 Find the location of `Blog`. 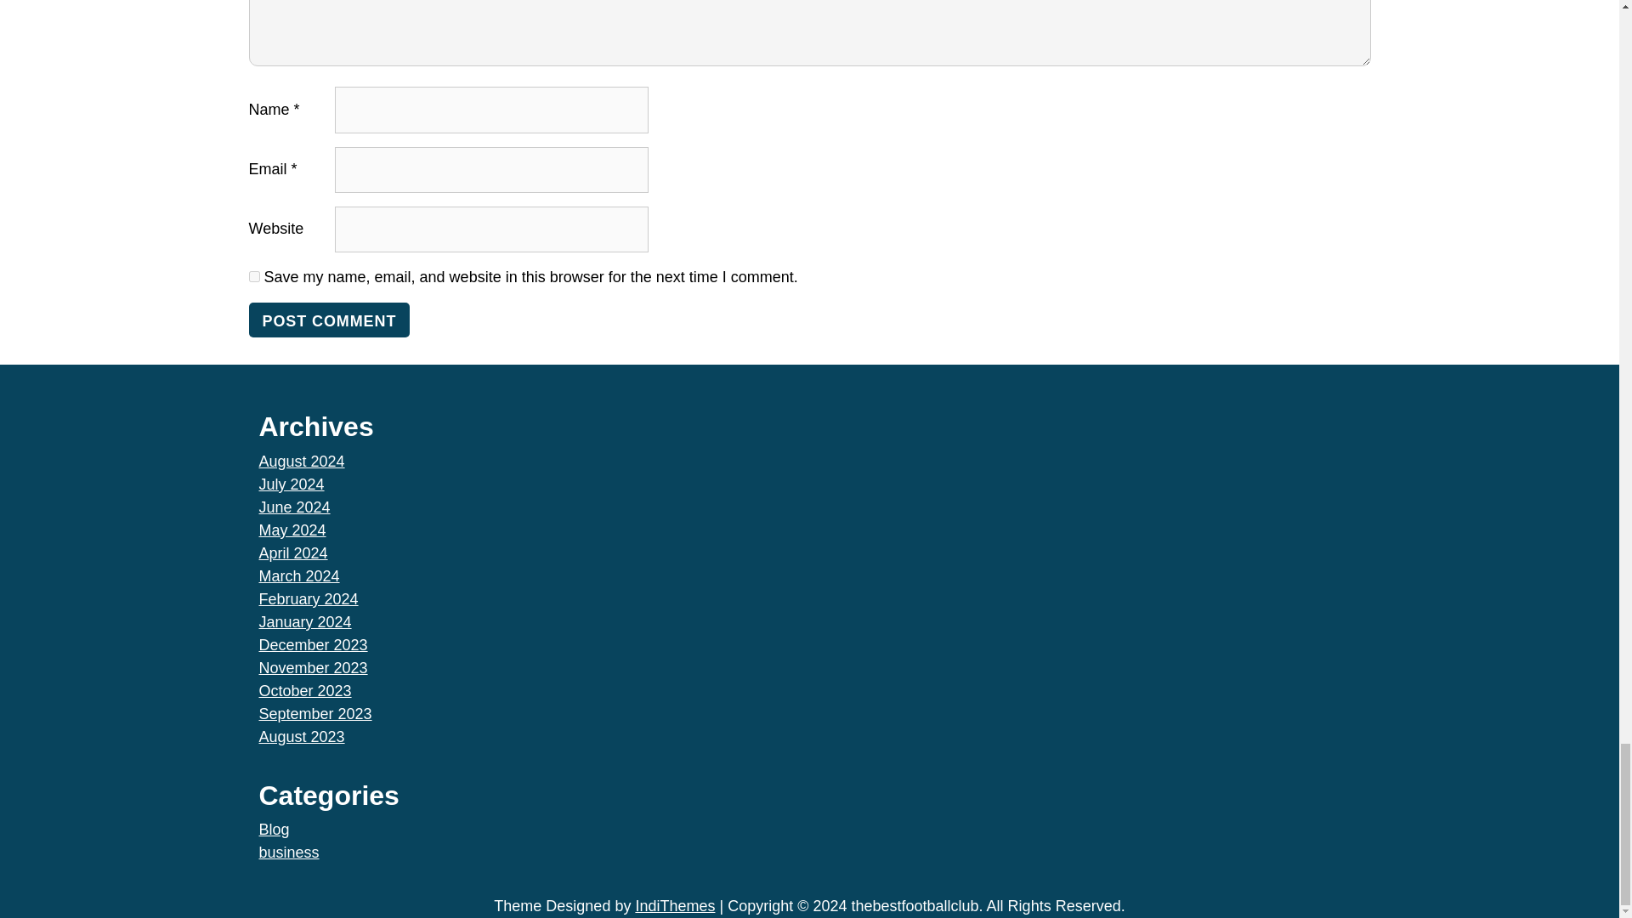

Blog is located at coordinates (273, 830).